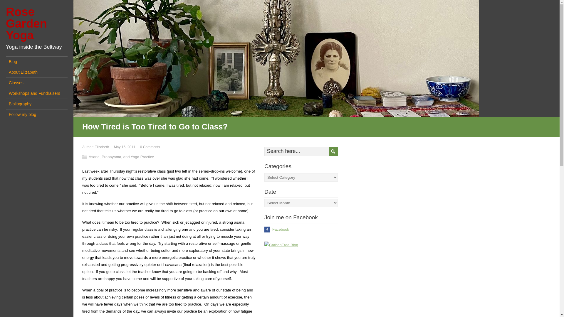 This screenshot has width=564, height=317. Describe the element at coordinates (36, 72) in the screenshot. I see `About Elizabeth` at that location.